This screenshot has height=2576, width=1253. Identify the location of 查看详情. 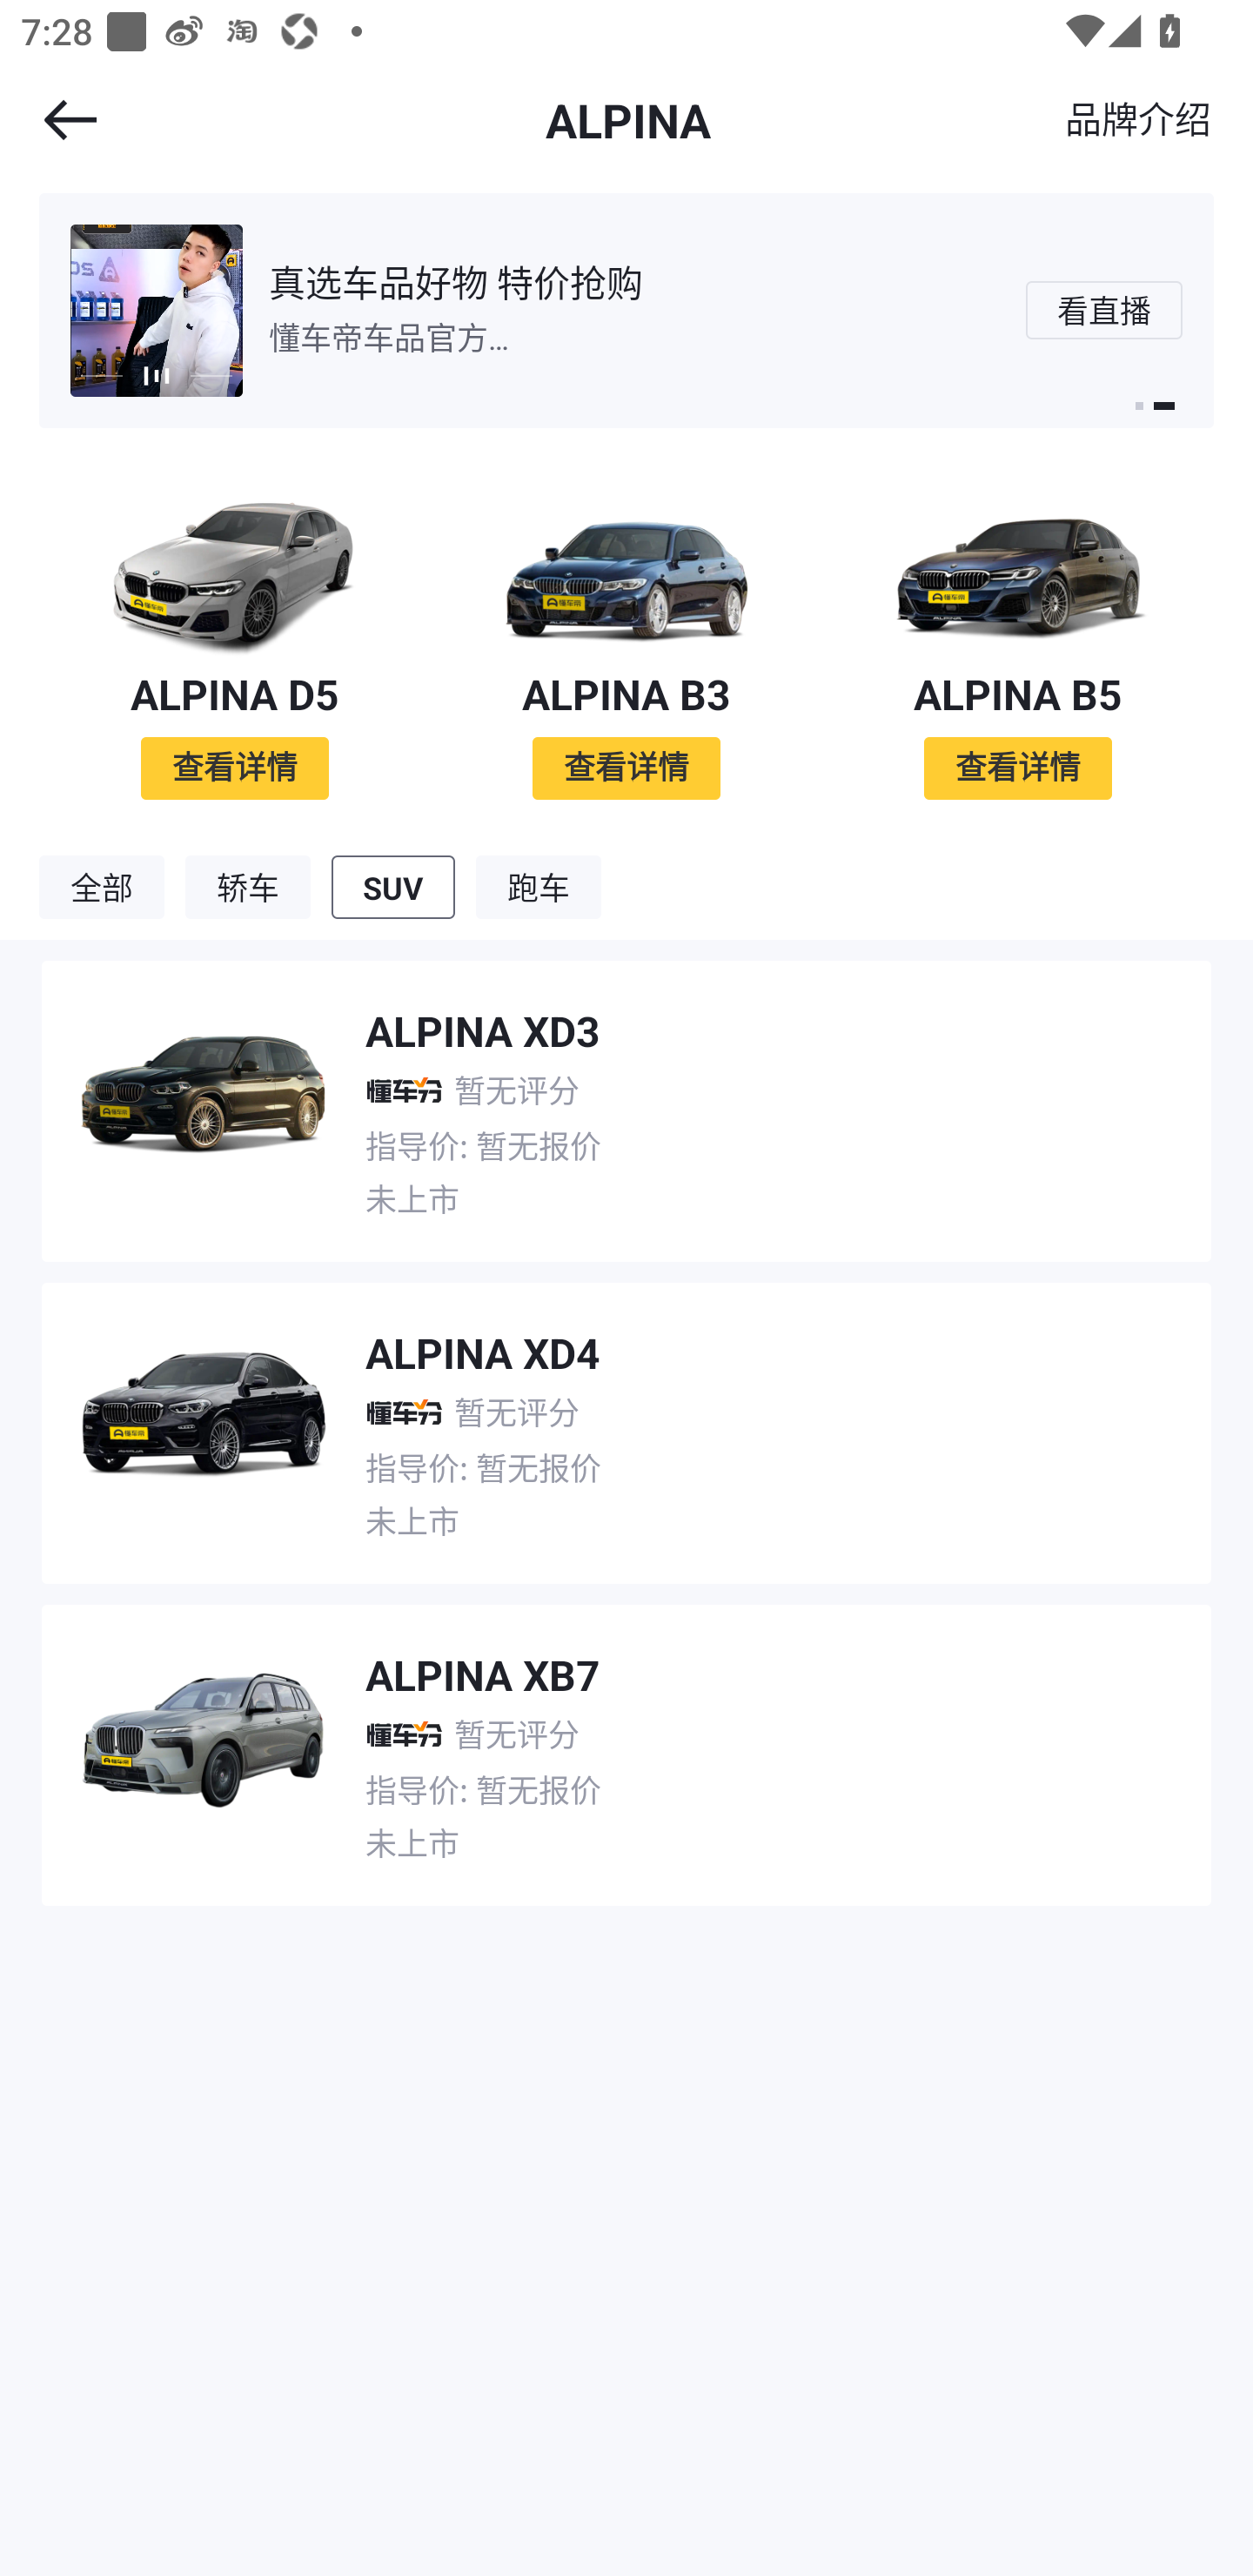
(235, 768).